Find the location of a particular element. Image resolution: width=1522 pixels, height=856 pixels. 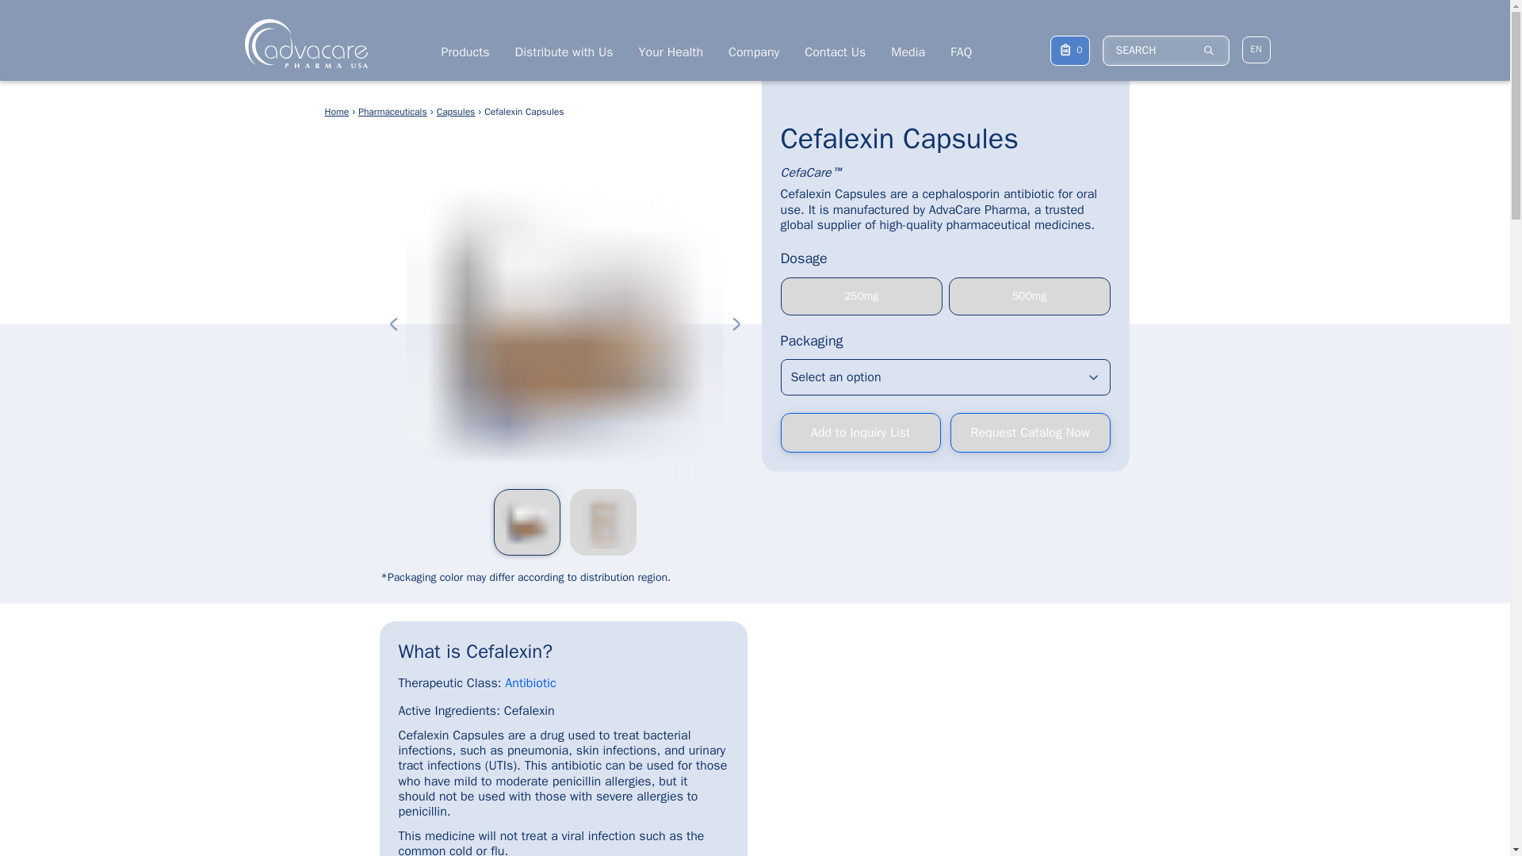

Company is located at coordinates (754, 52).